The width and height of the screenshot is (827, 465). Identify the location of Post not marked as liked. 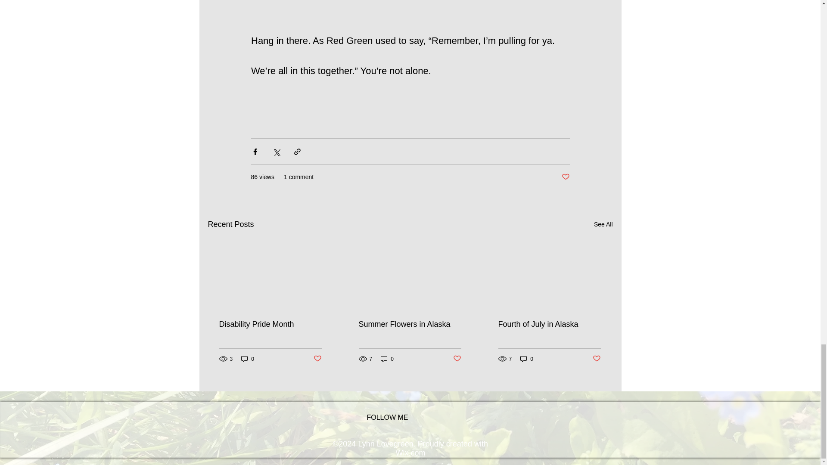
(457, 358).